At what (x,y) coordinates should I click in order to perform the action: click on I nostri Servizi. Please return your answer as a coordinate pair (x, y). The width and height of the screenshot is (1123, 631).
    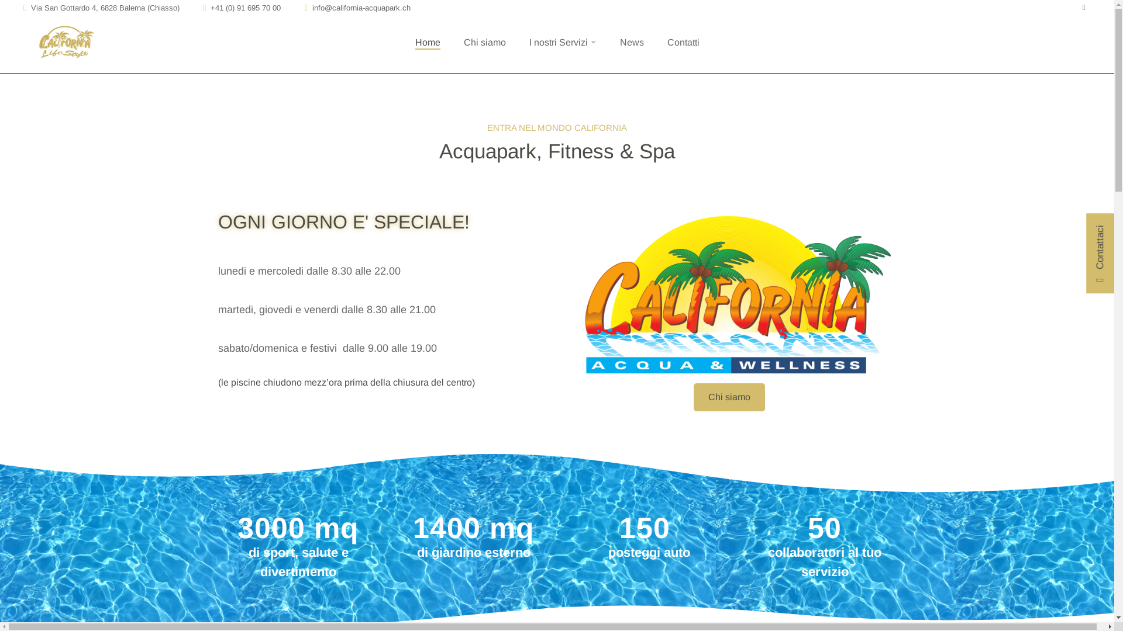
    Looking at the image, I should click on (563, 43).